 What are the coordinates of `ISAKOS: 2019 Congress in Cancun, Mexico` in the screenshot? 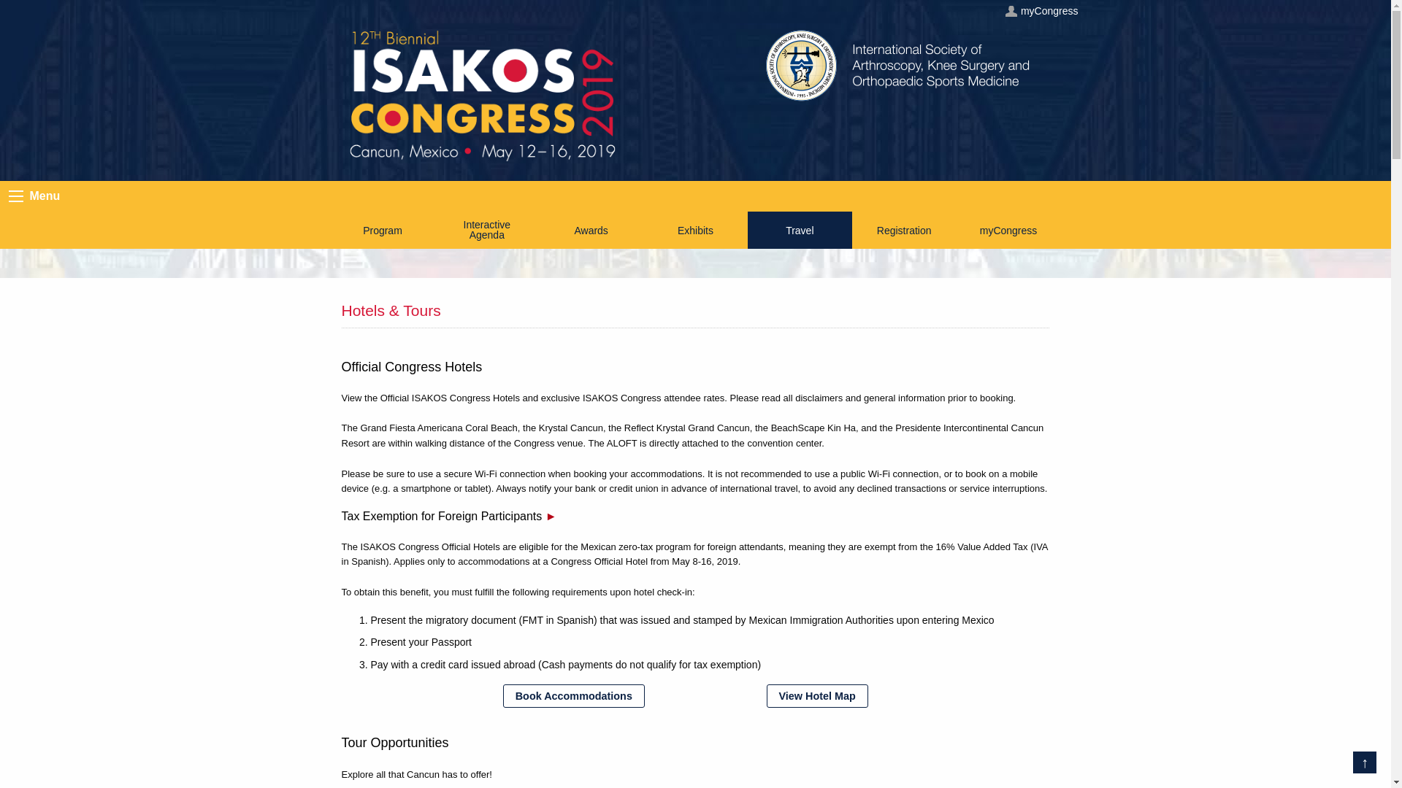 It's located at (483, 93).